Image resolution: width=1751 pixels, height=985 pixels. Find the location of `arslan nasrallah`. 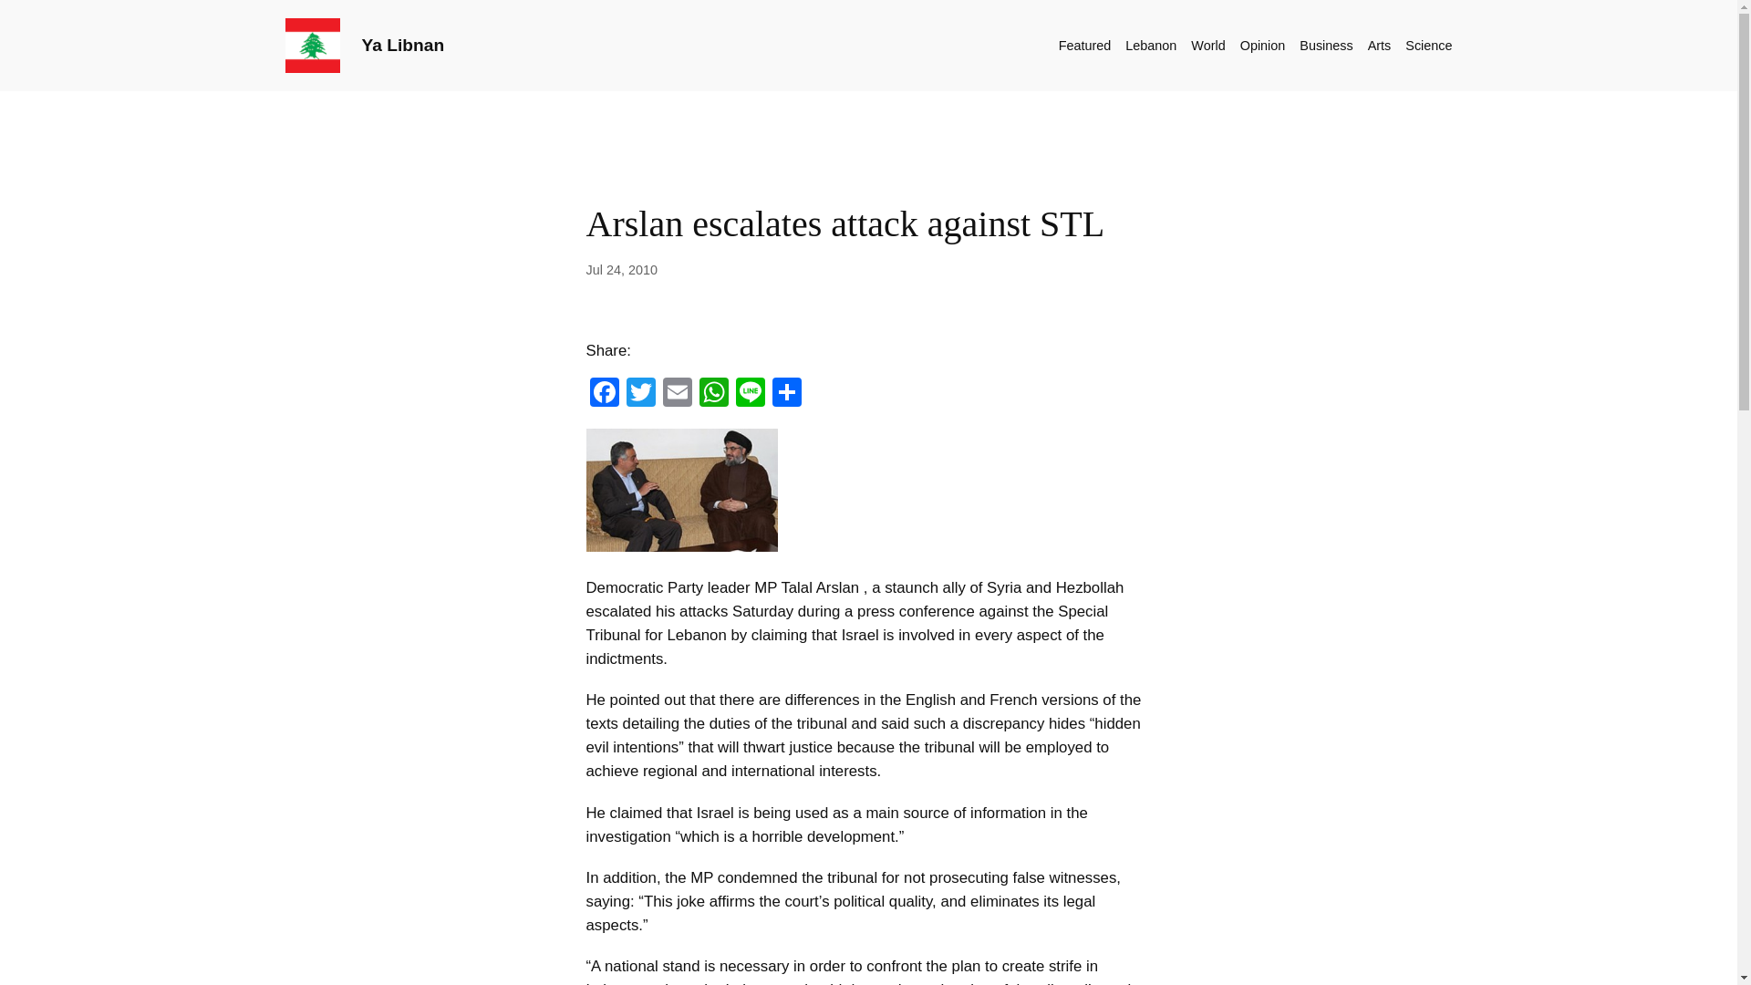

arslan nasrallah is located at coordinates (680, 489).